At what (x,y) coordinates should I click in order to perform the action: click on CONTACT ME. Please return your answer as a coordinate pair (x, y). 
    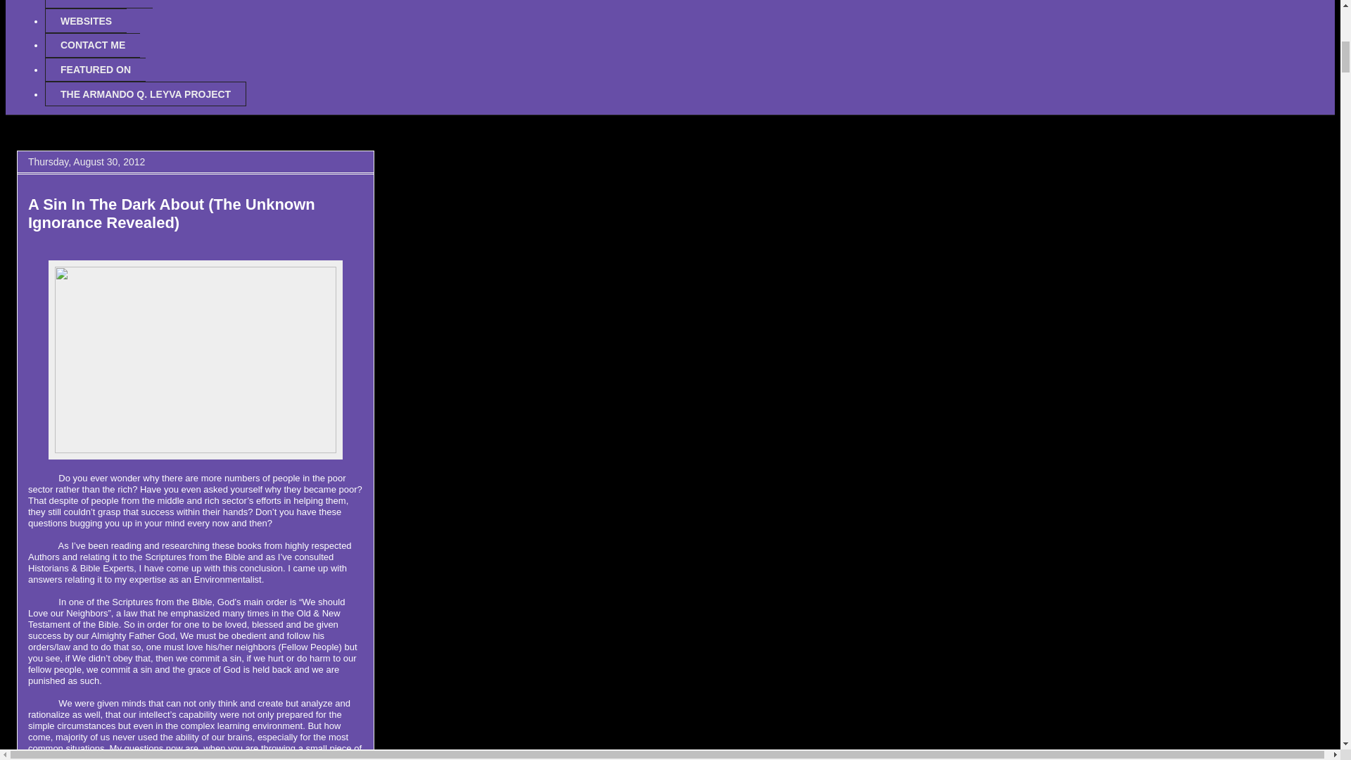
    Looking at the image, I should click on (92, 45).